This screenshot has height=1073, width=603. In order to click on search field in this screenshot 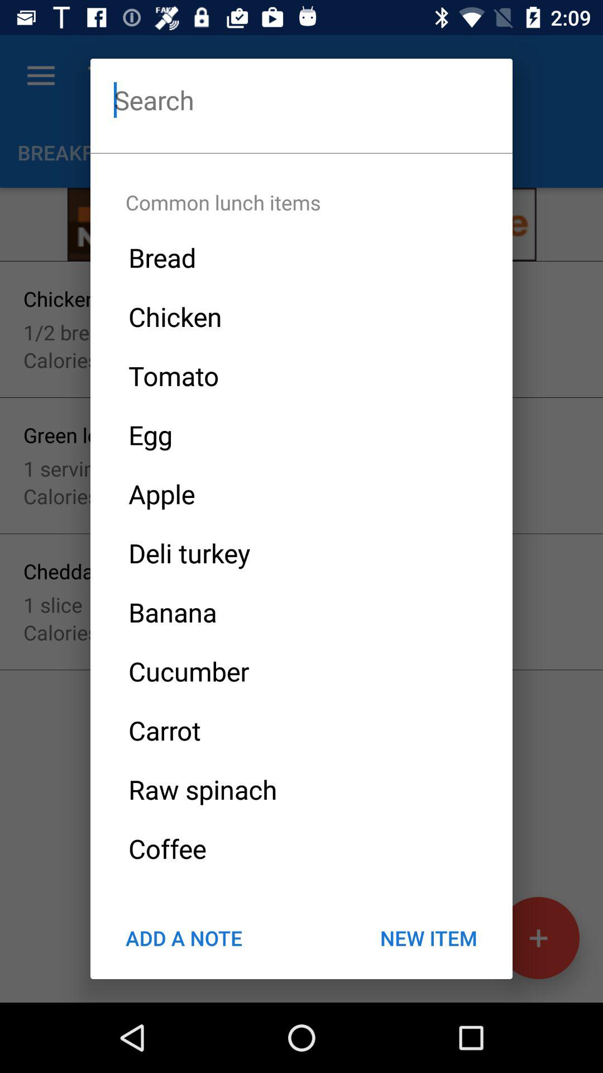, I will do `click(301, 99)`.